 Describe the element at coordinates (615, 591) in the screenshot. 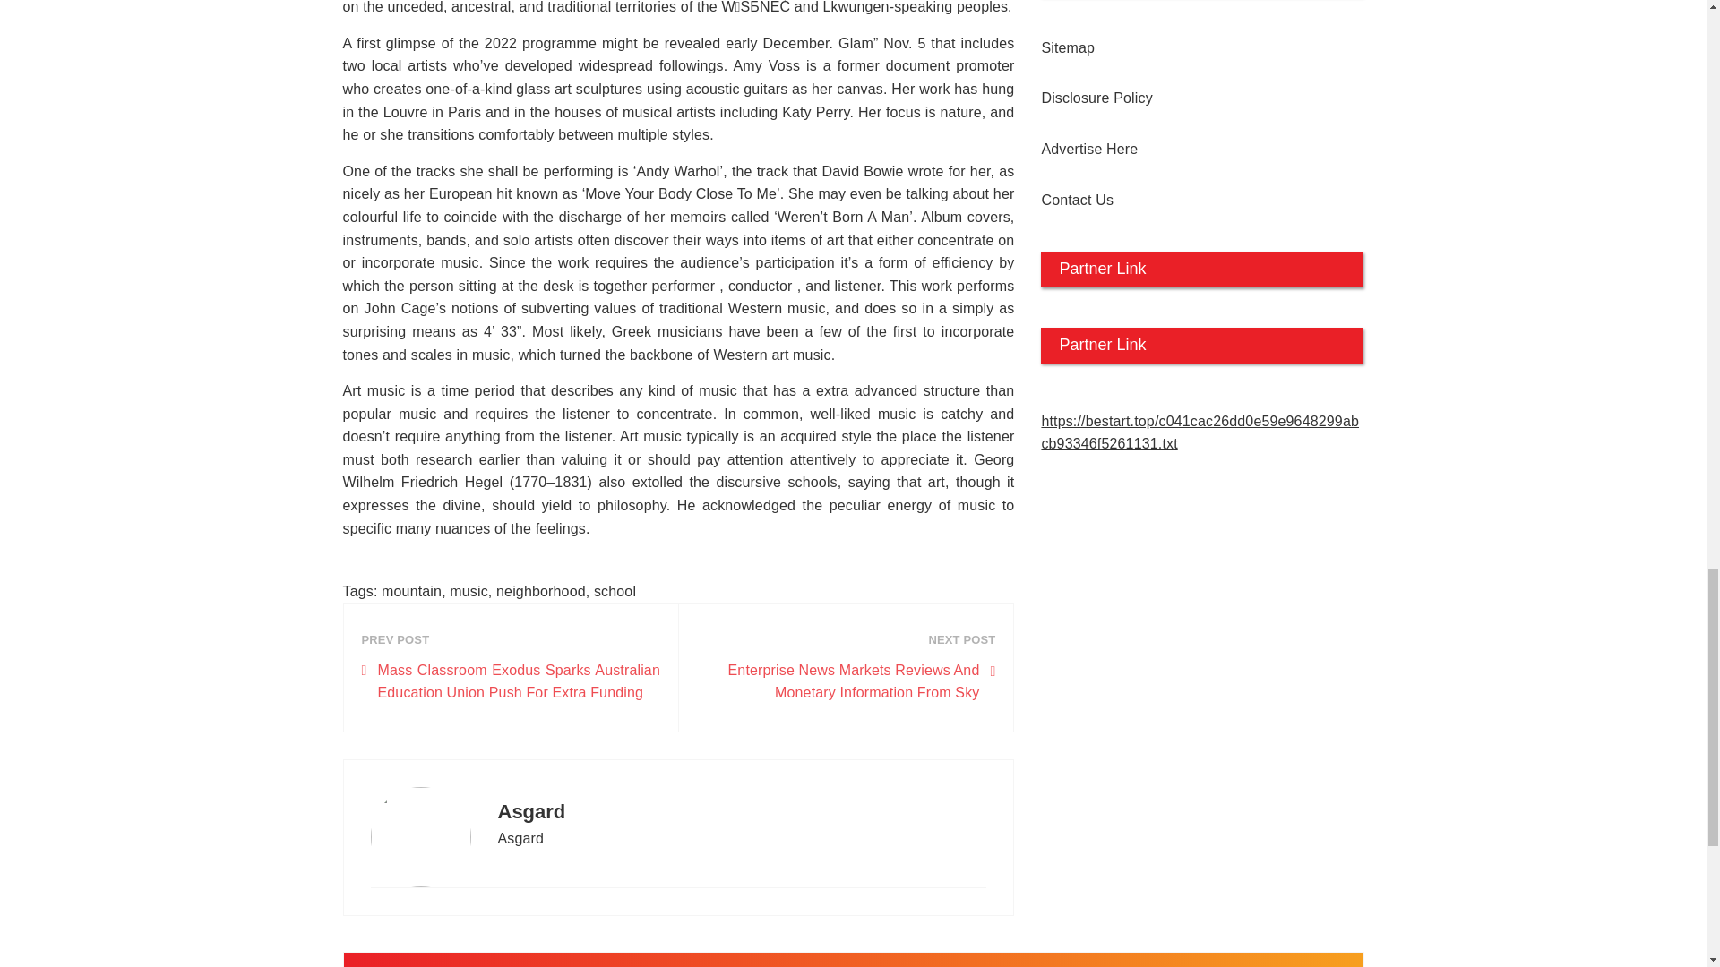

I see `school` at that location.